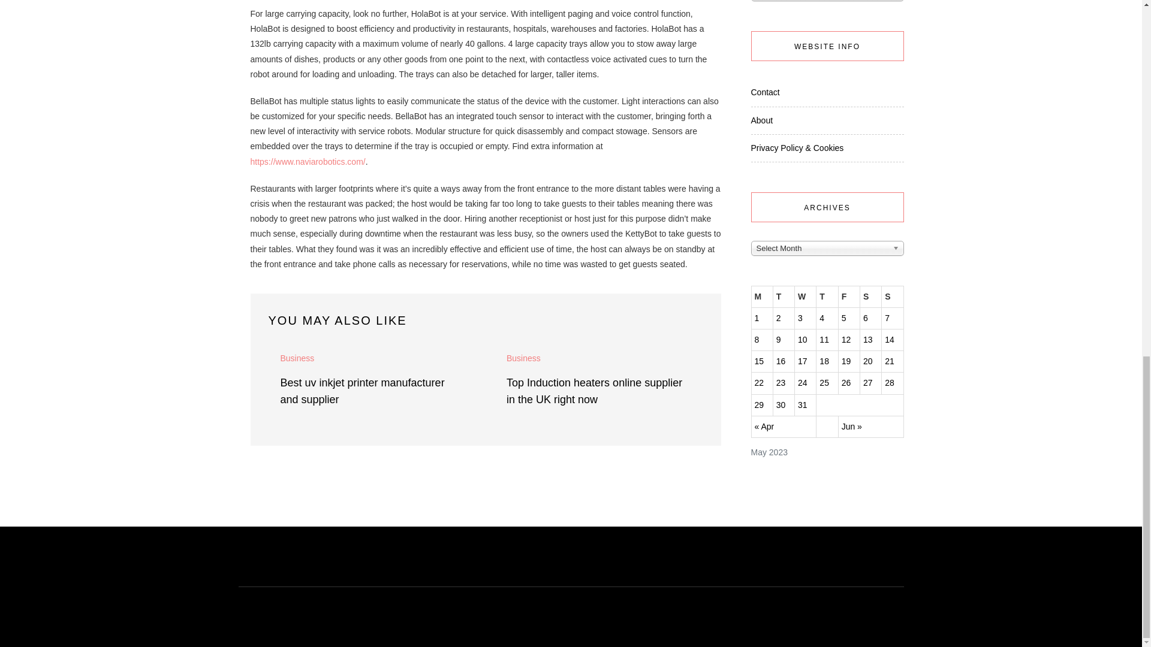 The width and height of the screenshot is (1151, 647). Describe the element at coordinates (297, 358) in the screenshot. I see `Business` at that location.